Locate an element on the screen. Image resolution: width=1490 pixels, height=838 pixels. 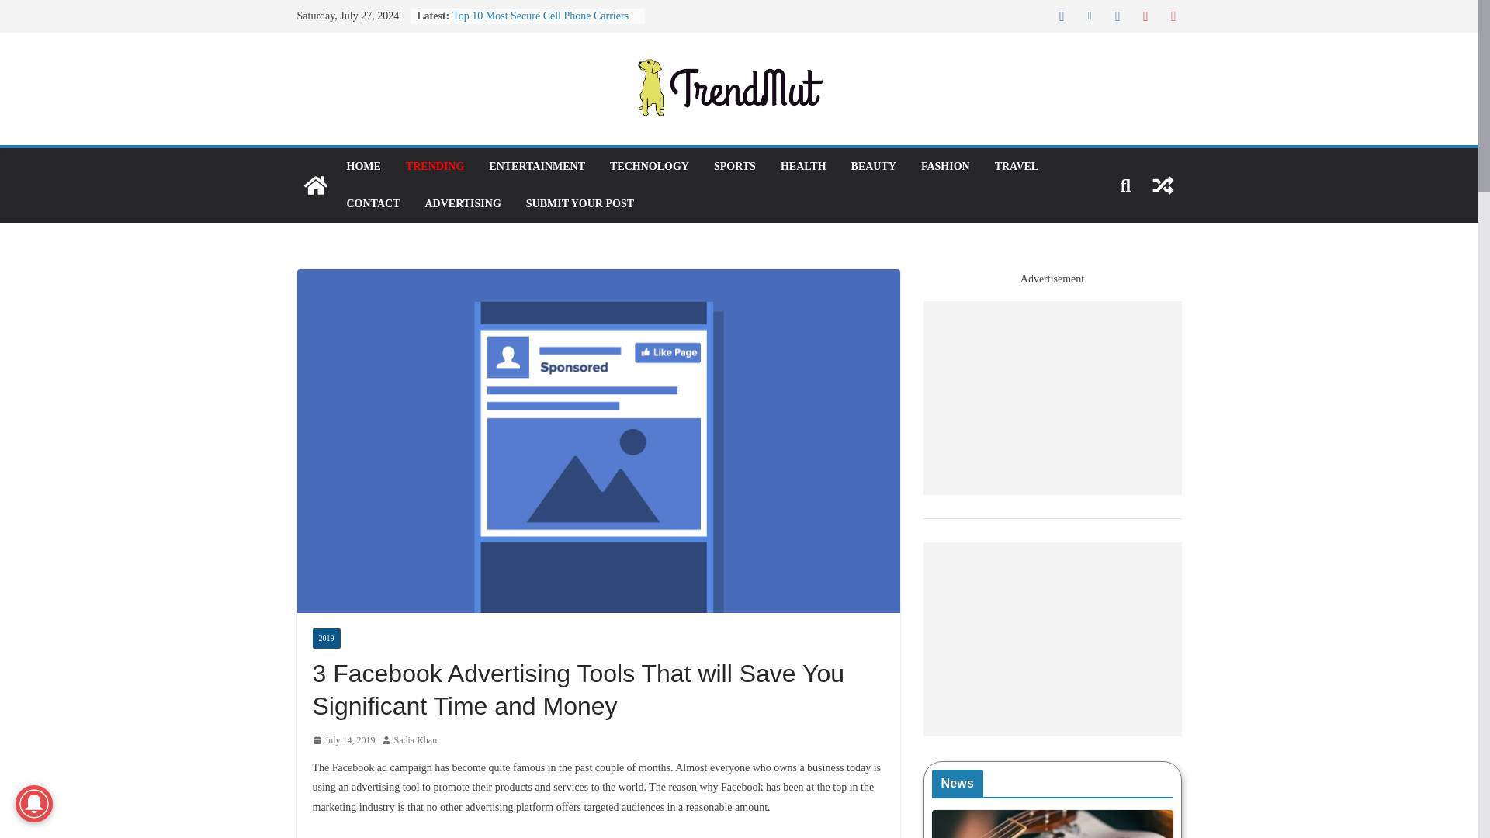
TECHNOLOGY is located at coordinates (649, 166).